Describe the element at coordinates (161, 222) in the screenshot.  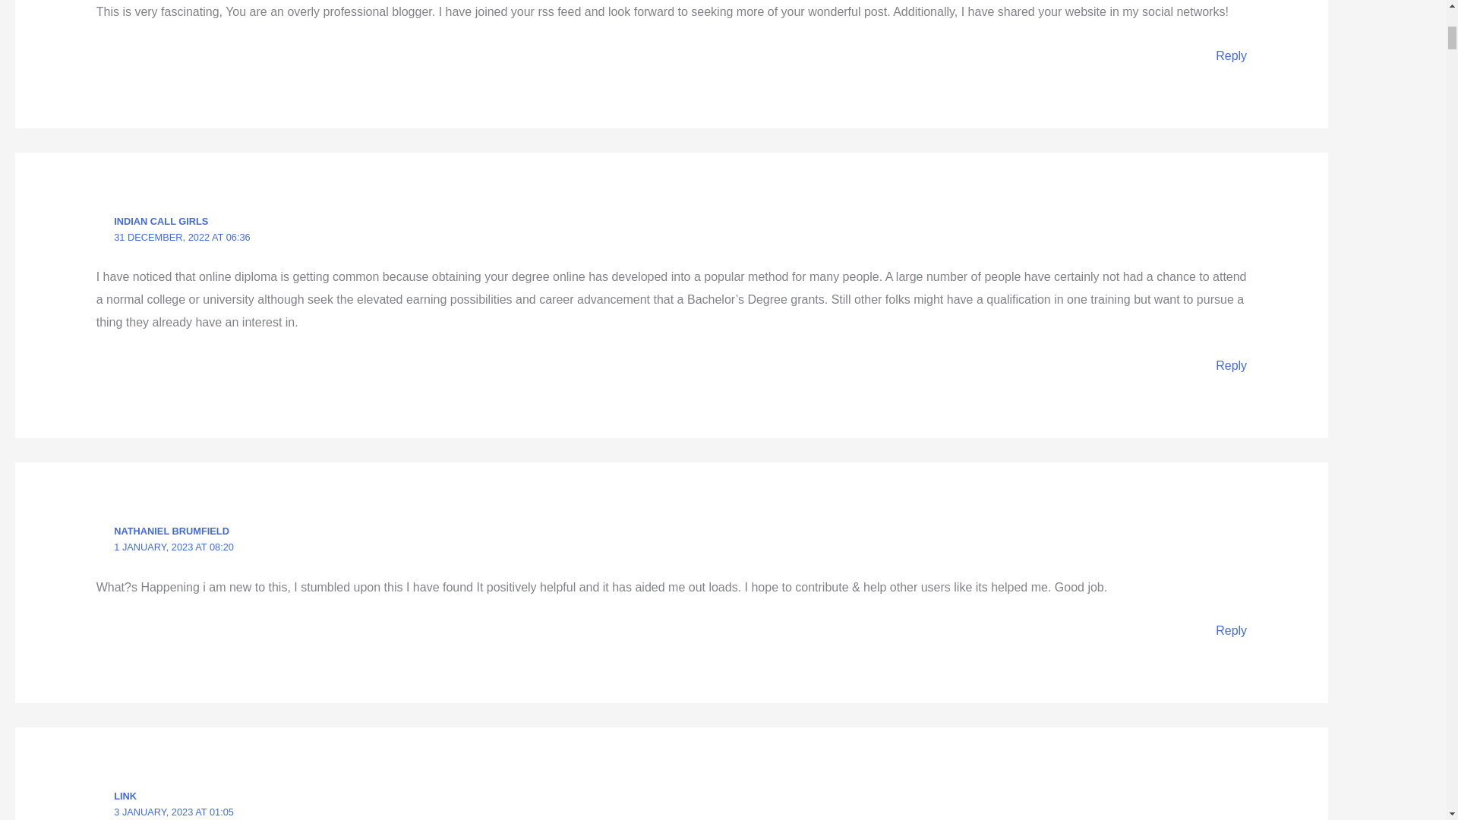
I see `INDIAN CALL GIRLS` at that location.